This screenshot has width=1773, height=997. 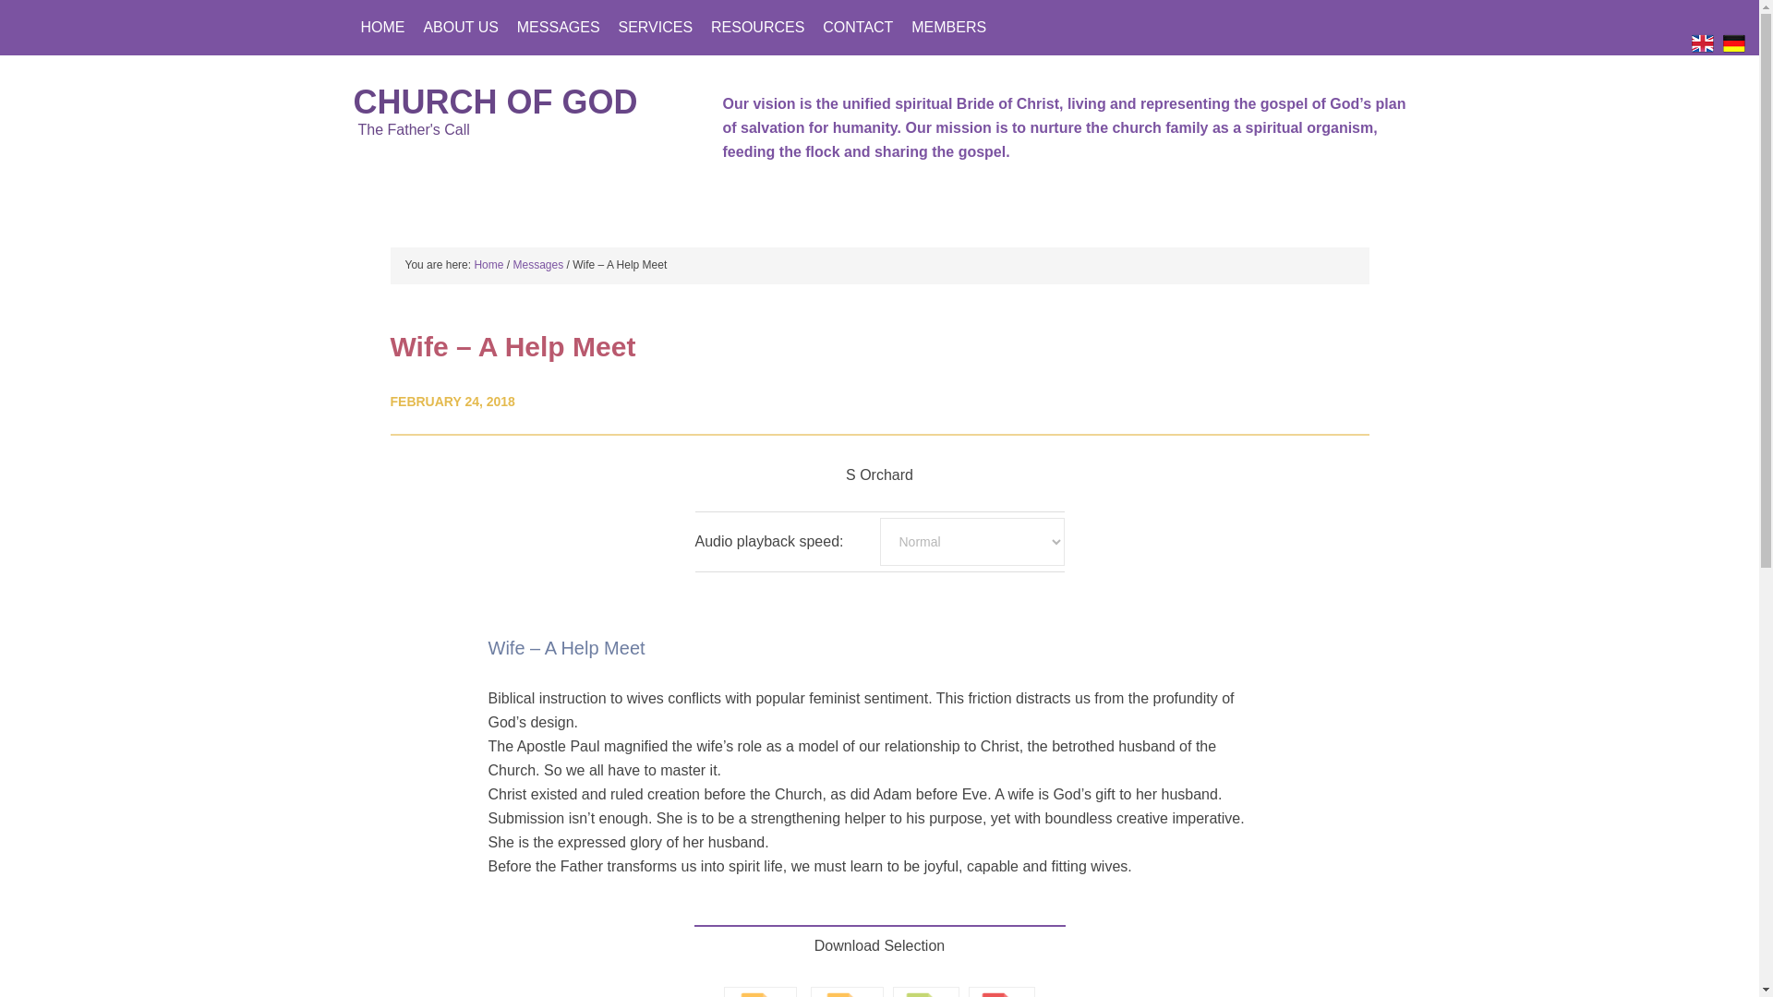 I want to click on SERVICES, so click(x=655, y=28).